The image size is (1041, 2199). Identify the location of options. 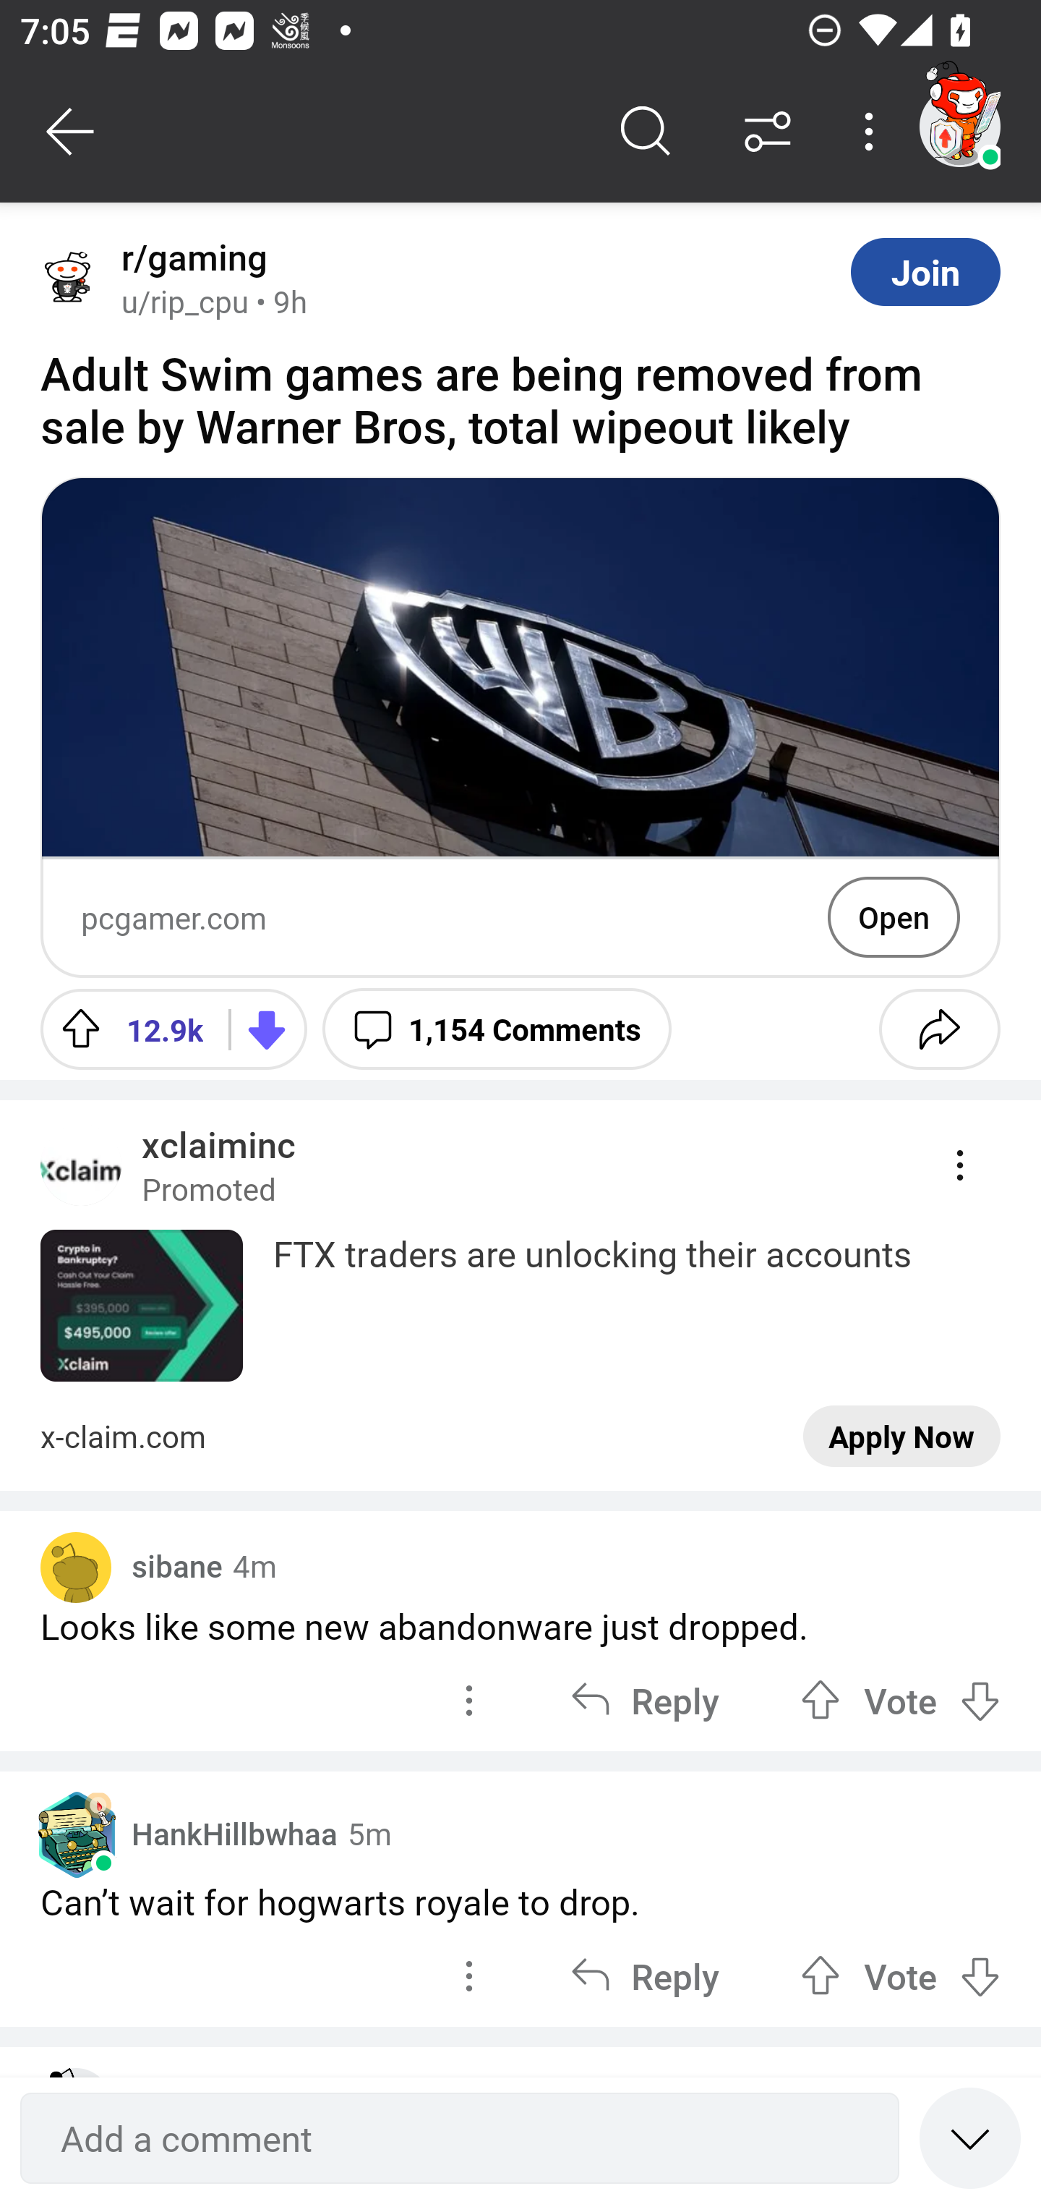
(468, 1976).